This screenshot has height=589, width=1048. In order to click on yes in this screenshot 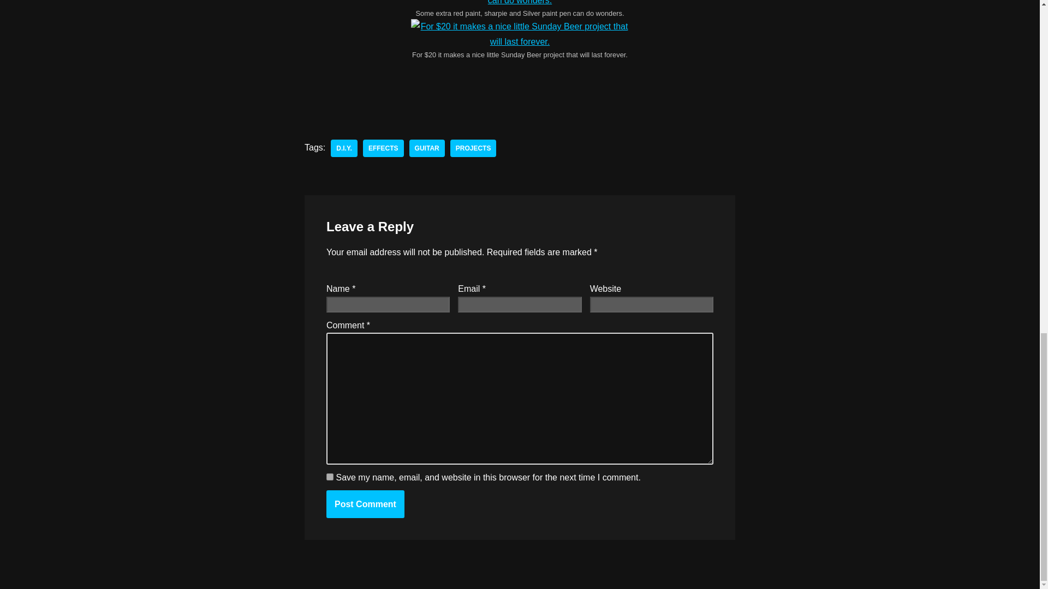, I will do `click(330, 477)`.